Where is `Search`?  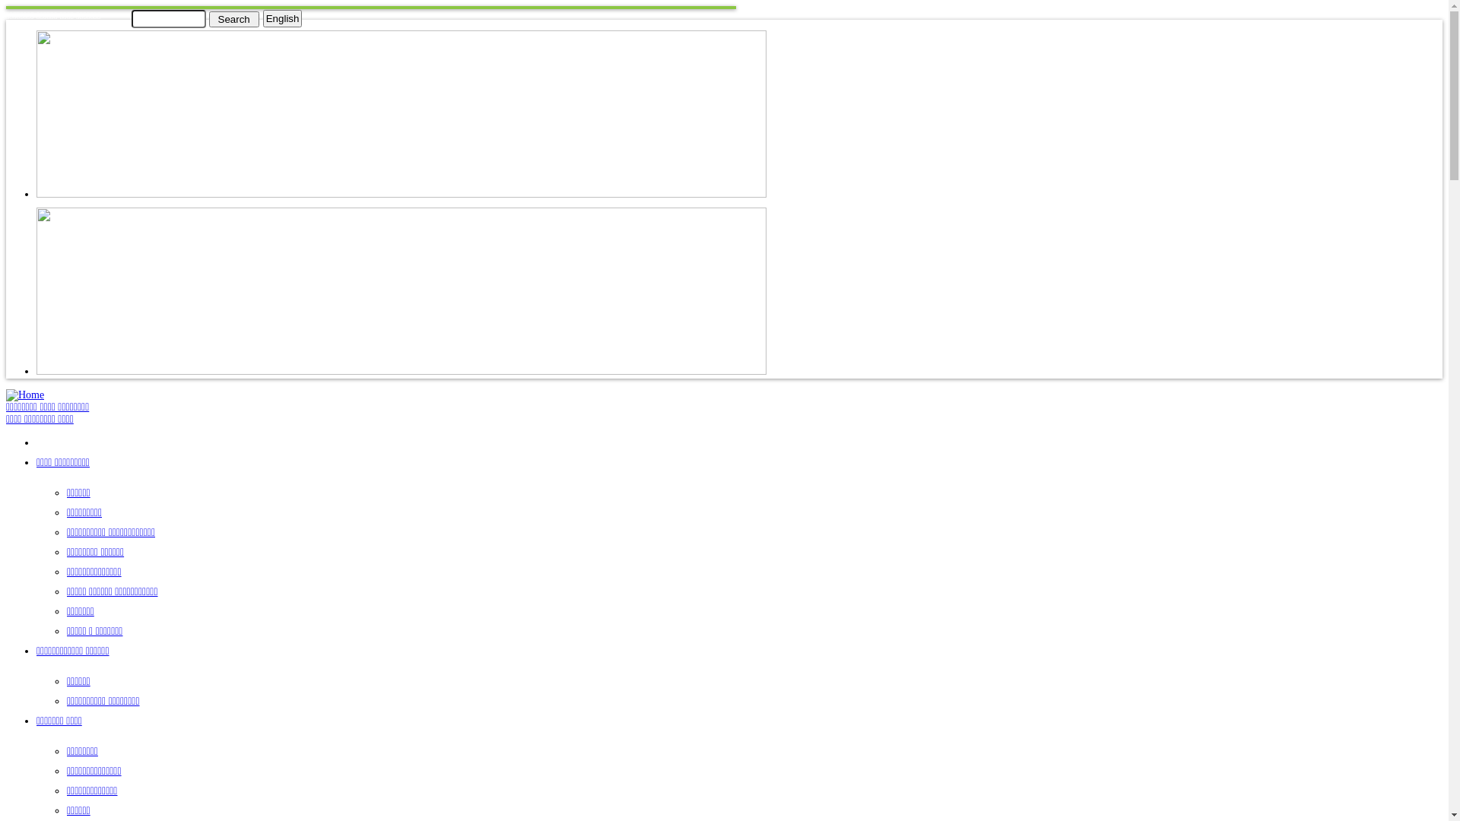
Search is located at coordinates (233, 18).